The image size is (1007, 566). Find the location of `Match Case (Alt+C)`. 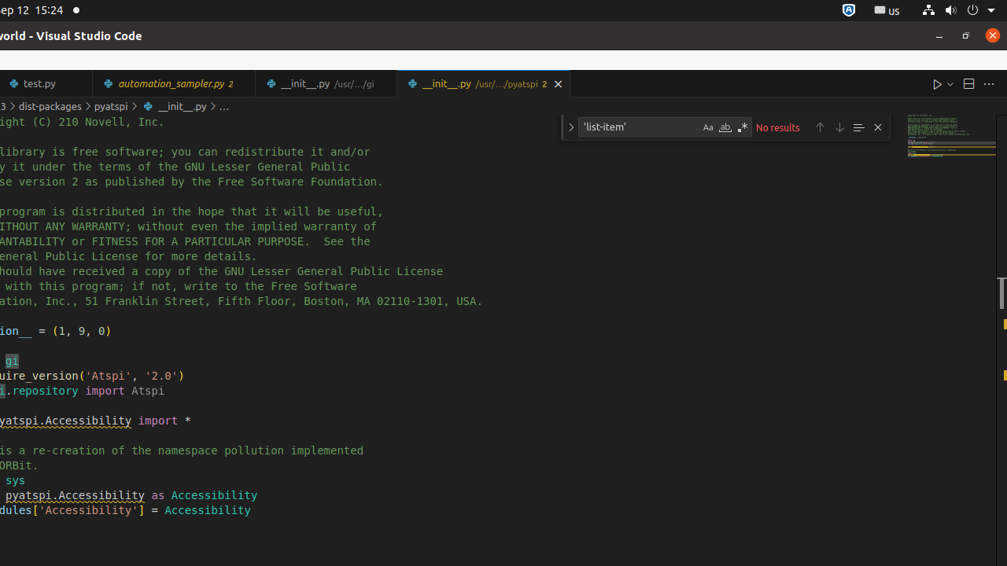

Match Case (Alt+C) is located at coordinates (708, 127).